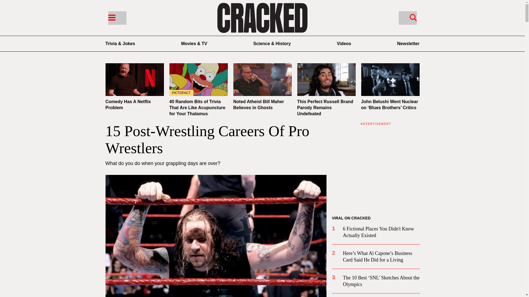  What do you see at coordinates (198, 79) in the screenshot?
I see `PICTOFACT` at bounding box center [198, 79].